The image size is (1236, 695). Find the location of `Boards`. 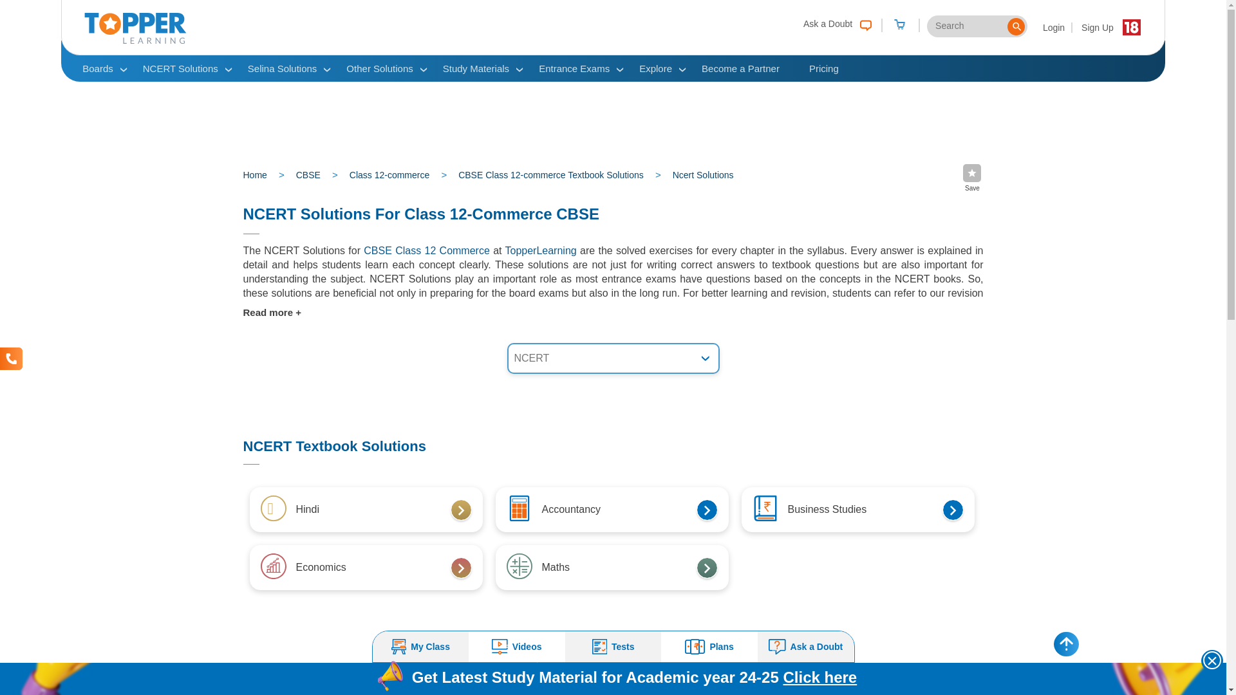

Boards is located at coordinates (97, 68).